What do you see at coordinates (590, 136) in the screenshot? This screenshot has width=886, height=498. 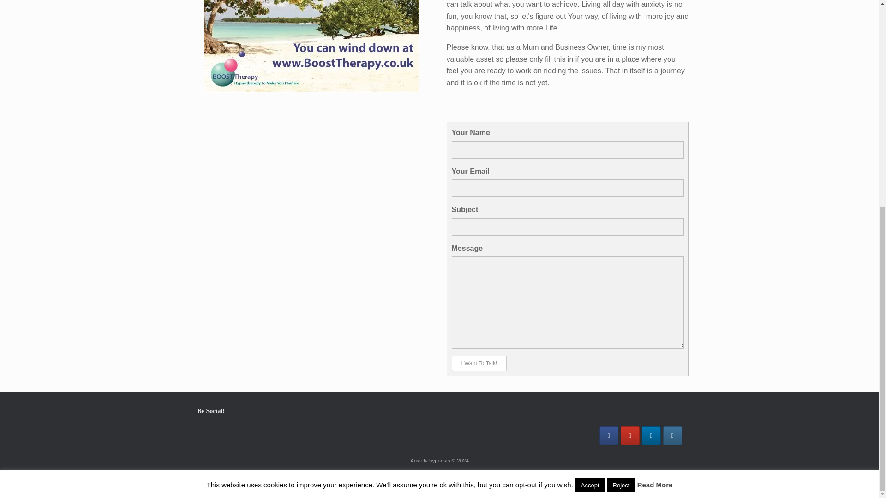 I see `Accept` at bounding box center [590, 136].